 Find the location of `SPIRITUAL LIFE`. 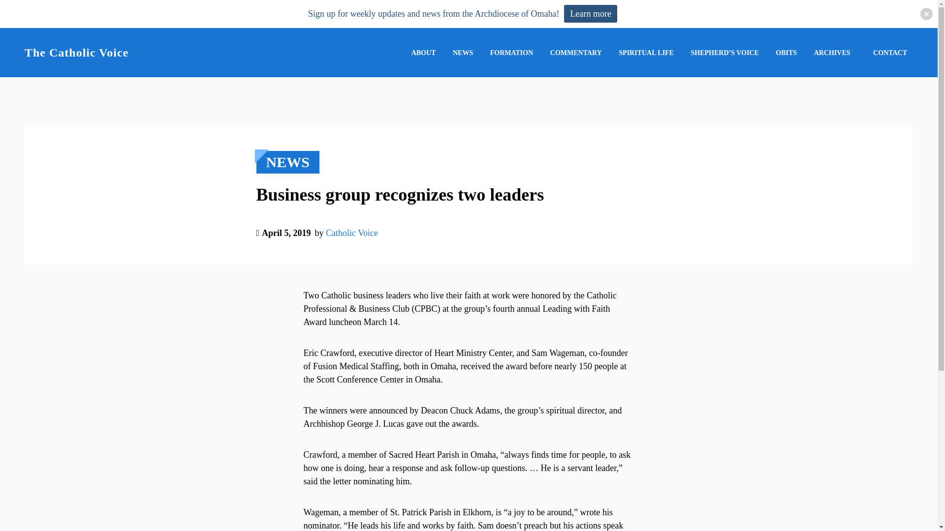

SPIRITUAL LIFE is located at coordinates (646, 53).